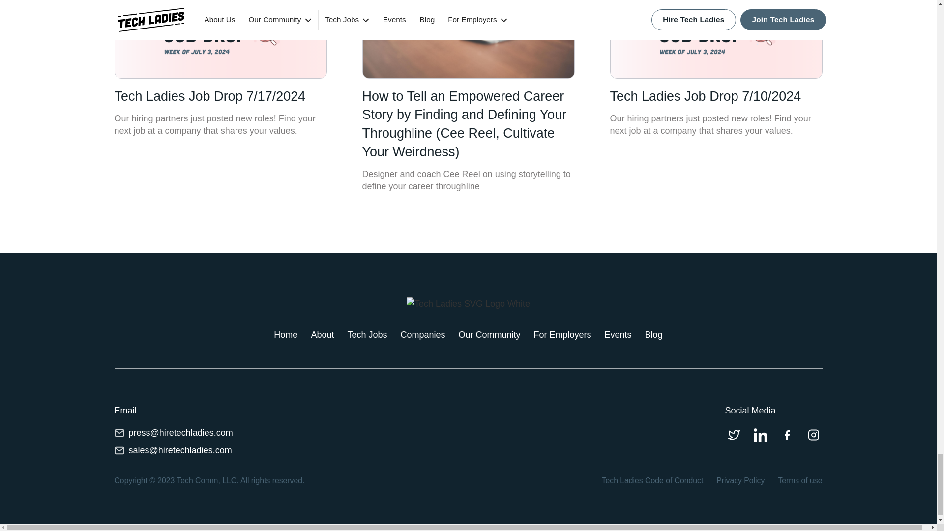 Image resolution: width=944 pixels, height=531 pixels. Describe the element at coordinates (119, 433) in the screenshot. I see `Tech Ladies Press Inquiry Email` at that location.